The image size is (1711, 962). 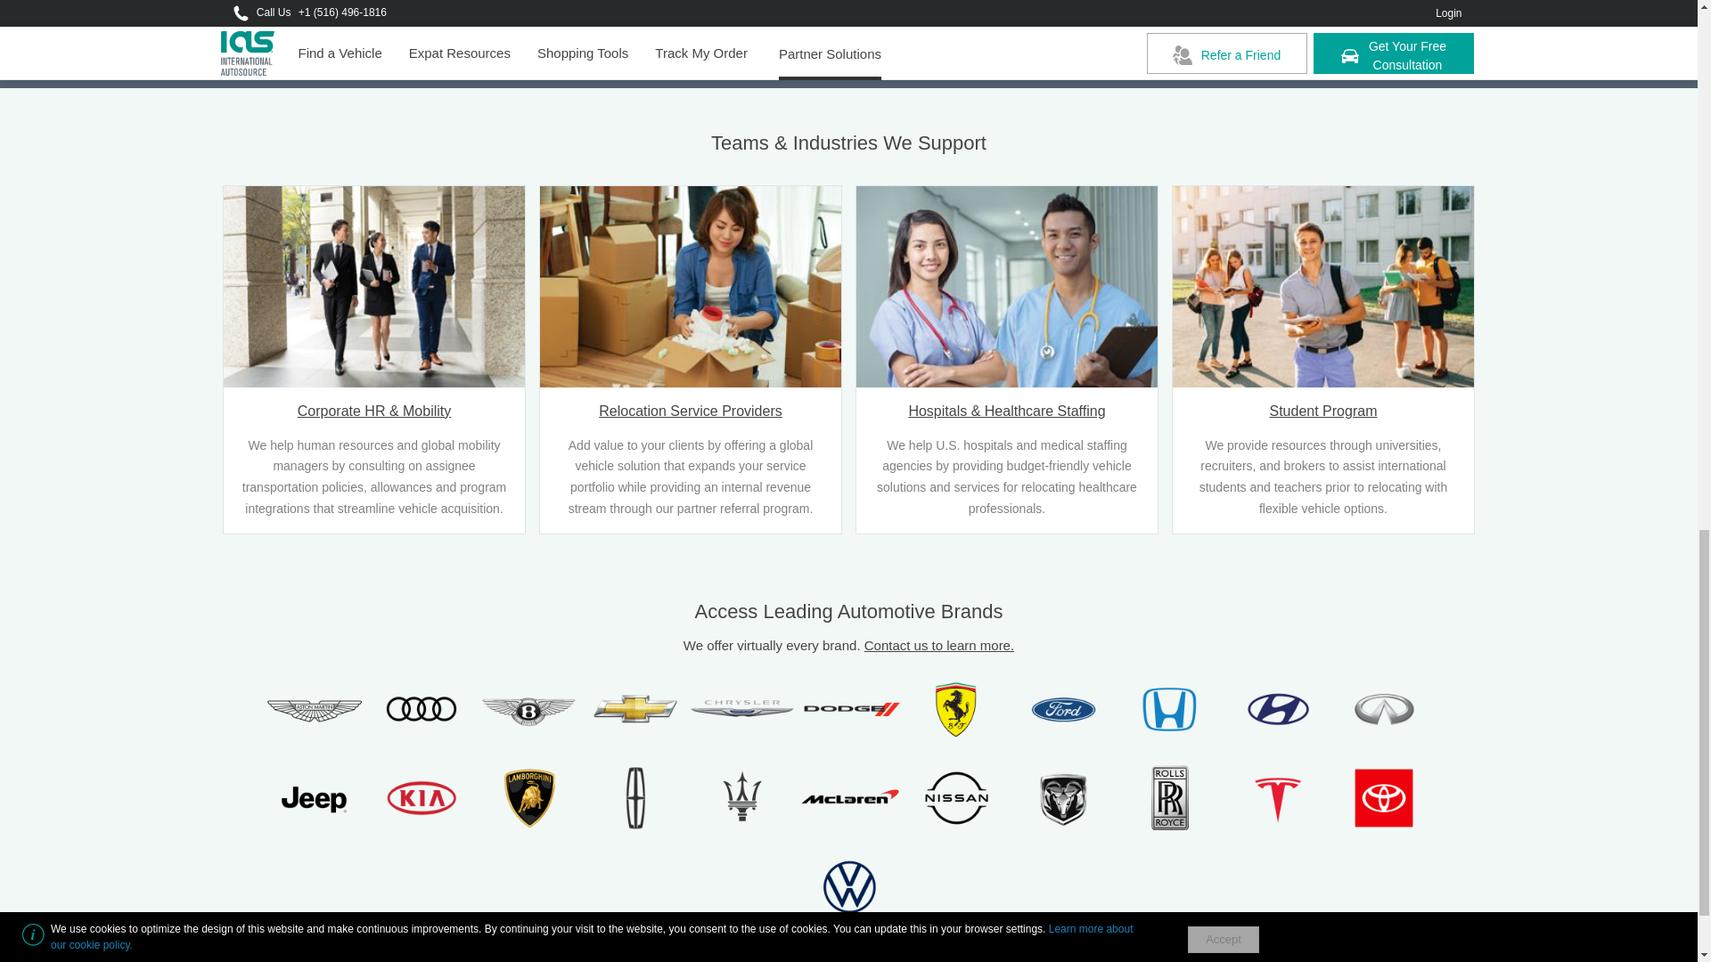 What do you see at coordinates (1258, 39) in the screenshot?
I see `Privacy Policy.` at bounding box center [1258, 39].